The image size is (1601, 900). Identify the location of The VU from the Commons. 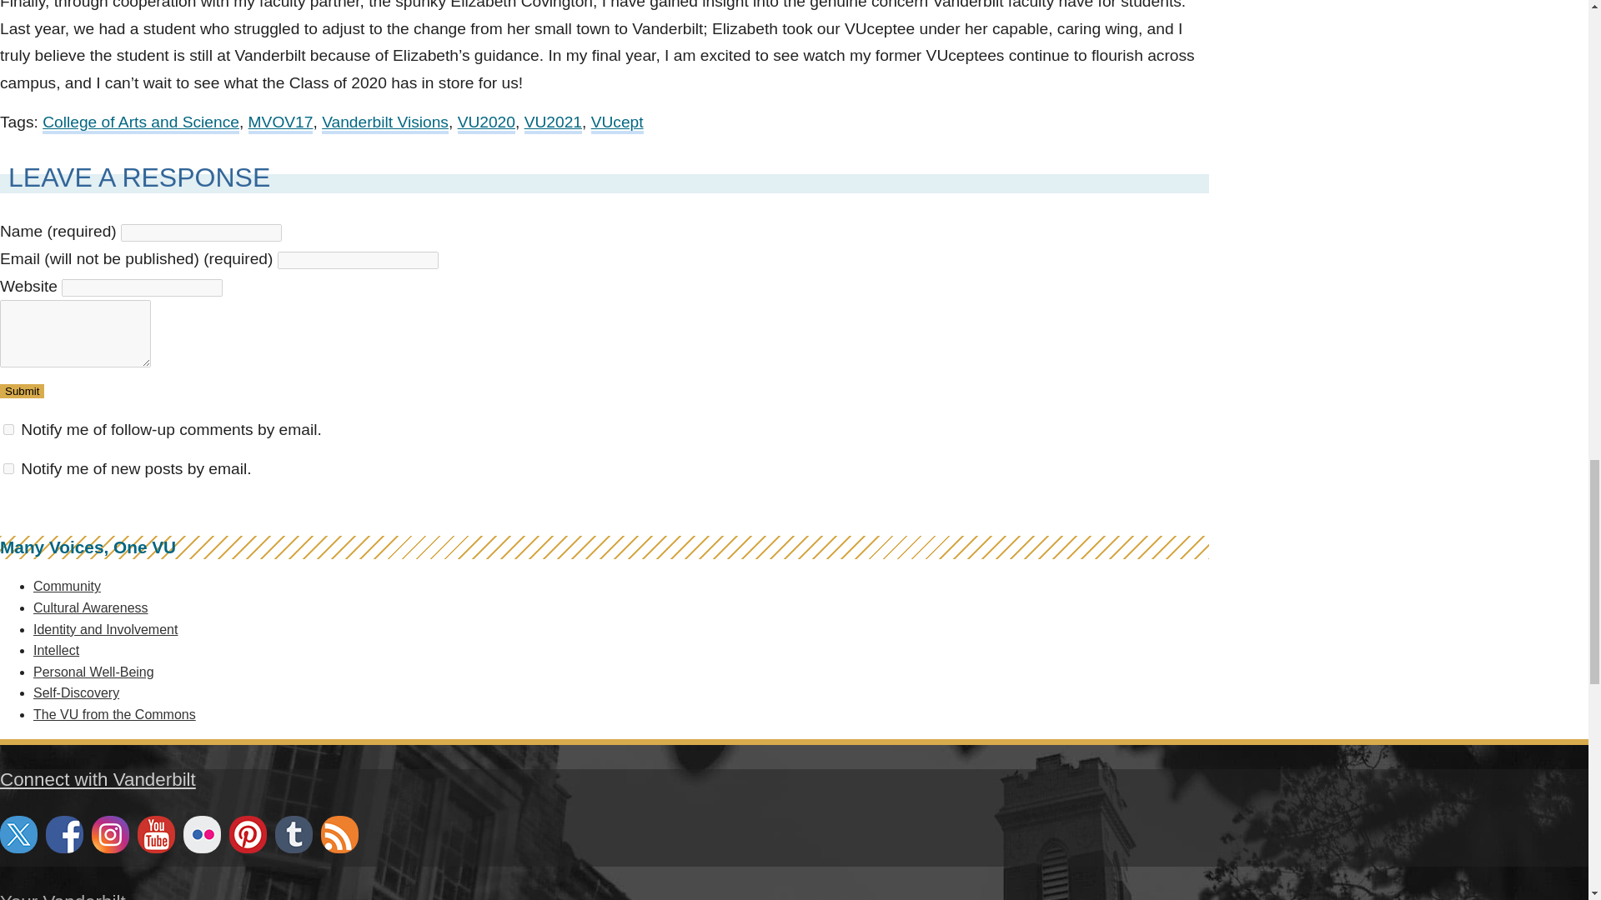
(114, 714).